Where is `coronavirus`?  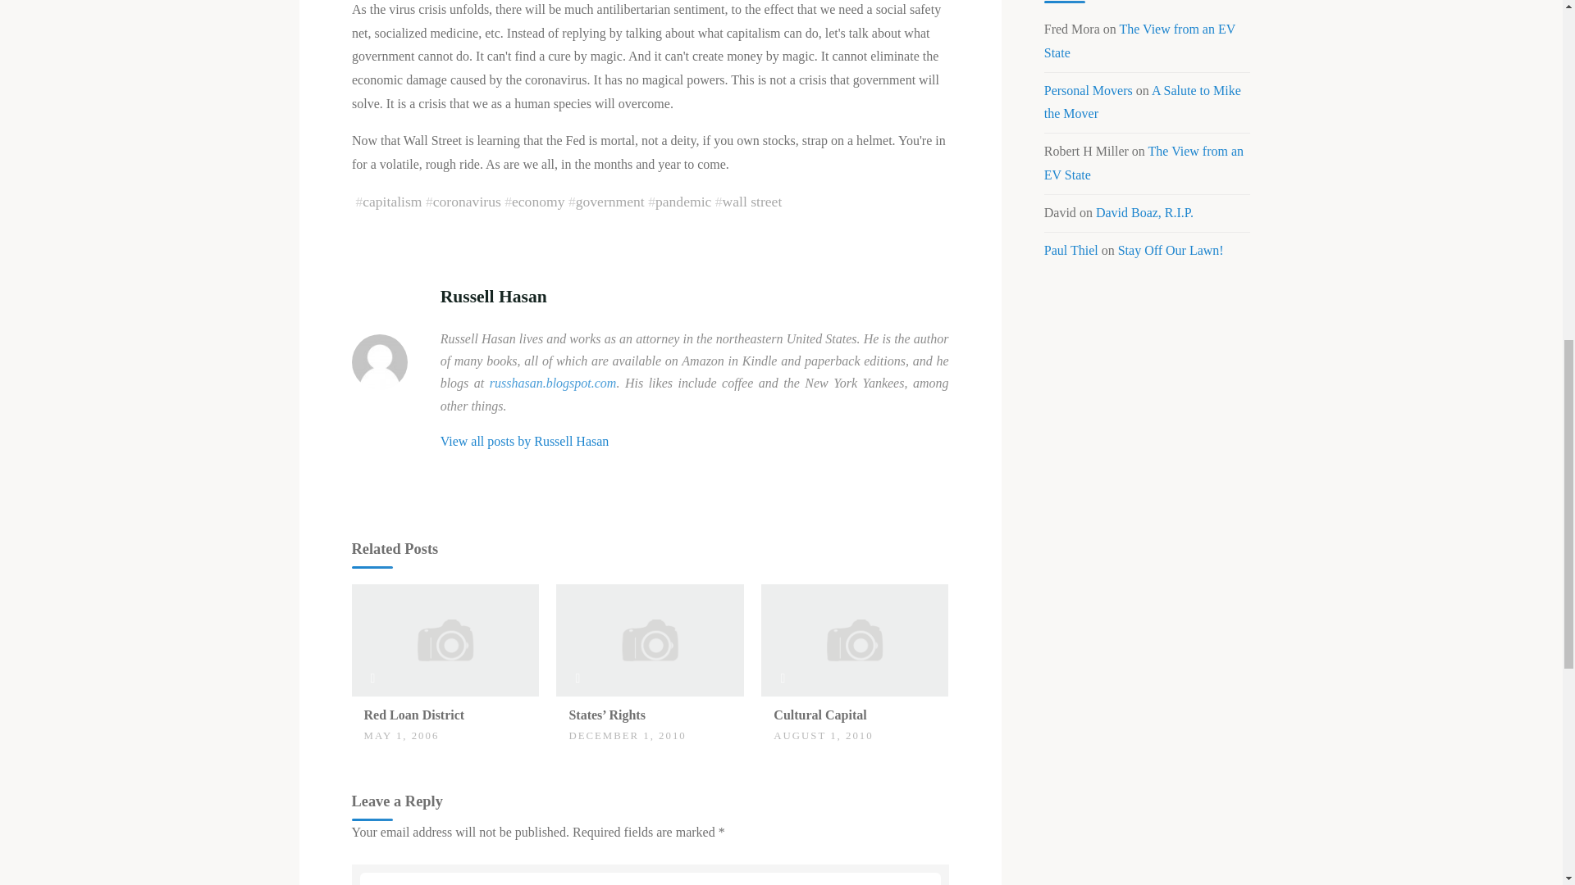 coronavirus is located at coordinates (466, 202).